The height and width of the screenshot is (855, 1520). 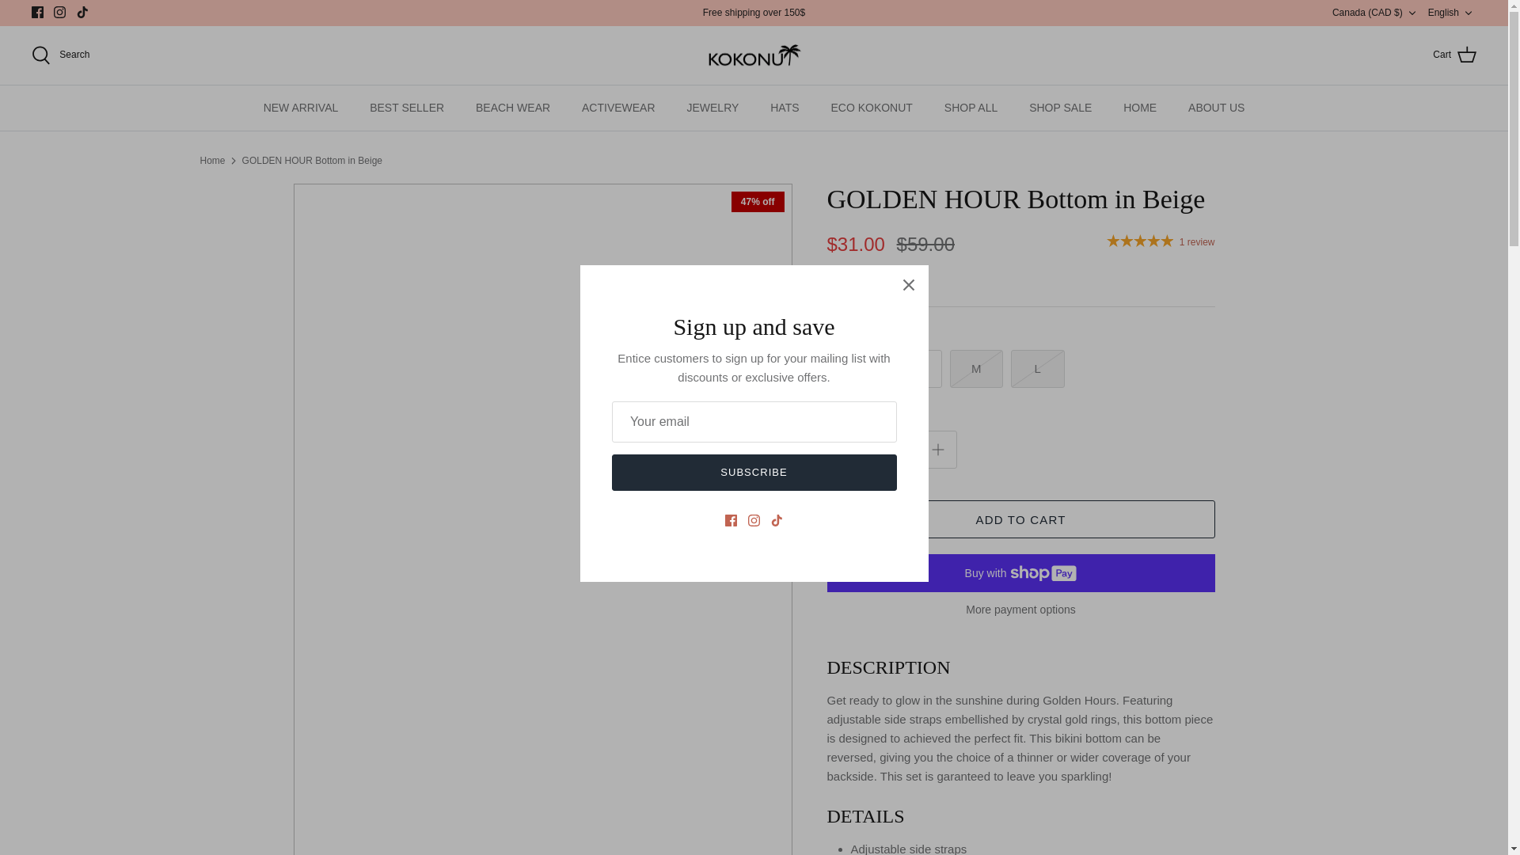 What do you see at coordinates (774, 545) in the screenshot?
I see `RIGHT` at bounding box center [774, 545].